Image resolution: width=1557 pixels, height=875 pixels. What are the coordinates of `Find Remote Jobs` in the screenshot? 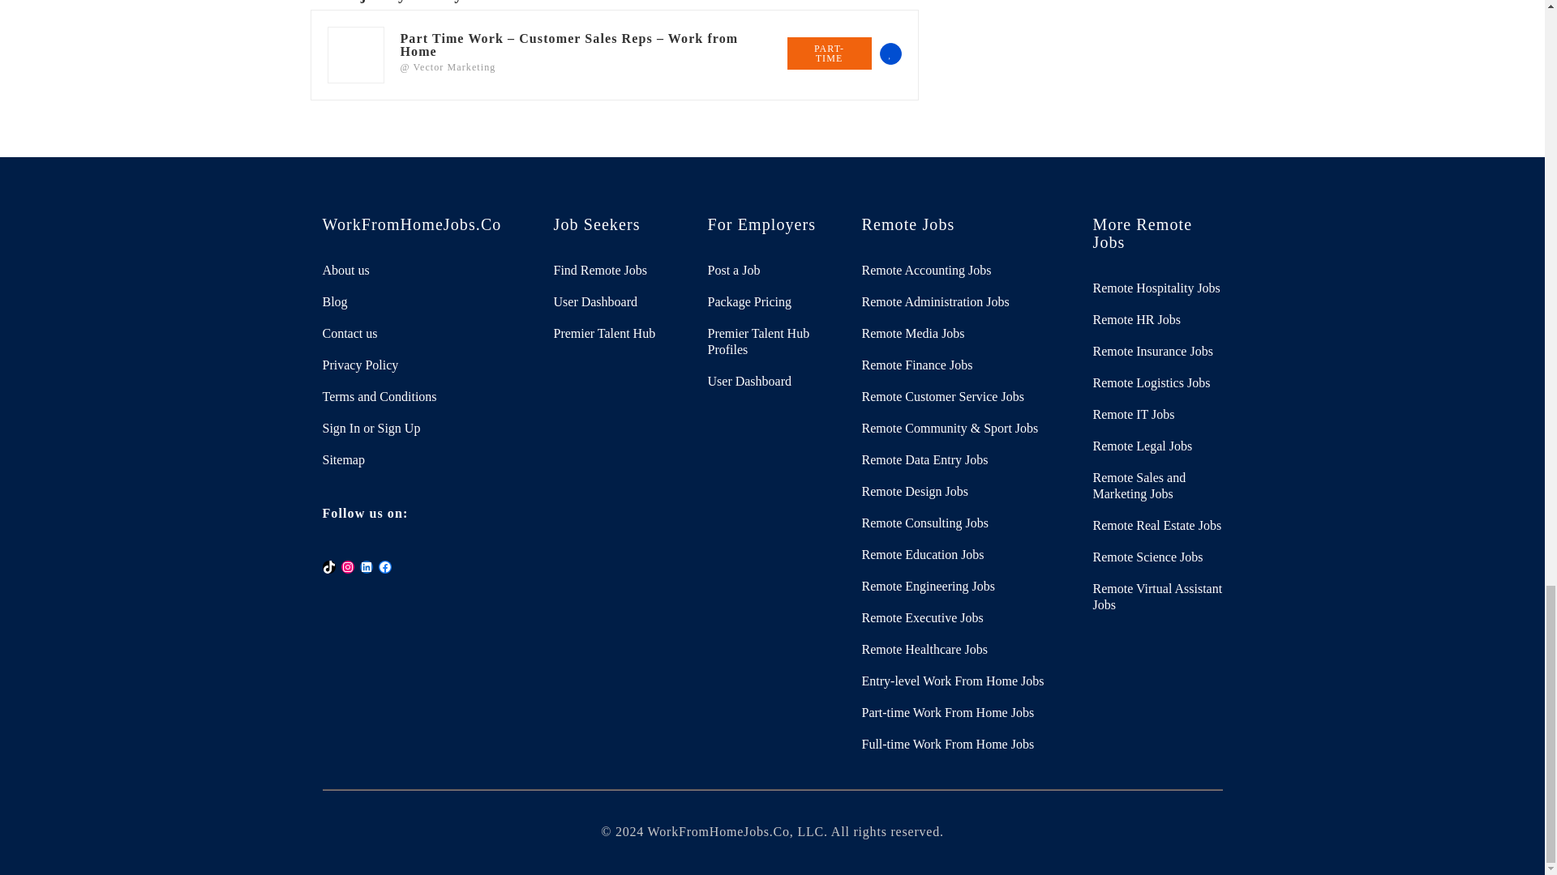 It's located at (618, 271).